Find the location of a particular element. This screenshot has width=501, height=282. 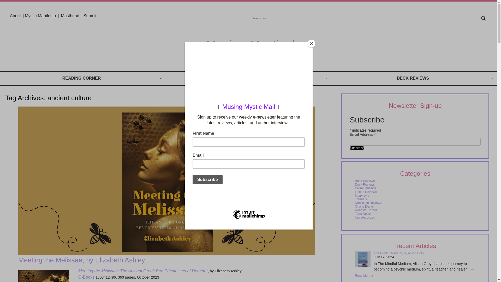

Meeting the Melissae, by Elizabeth Ashley is located at coordinates (81, 260).